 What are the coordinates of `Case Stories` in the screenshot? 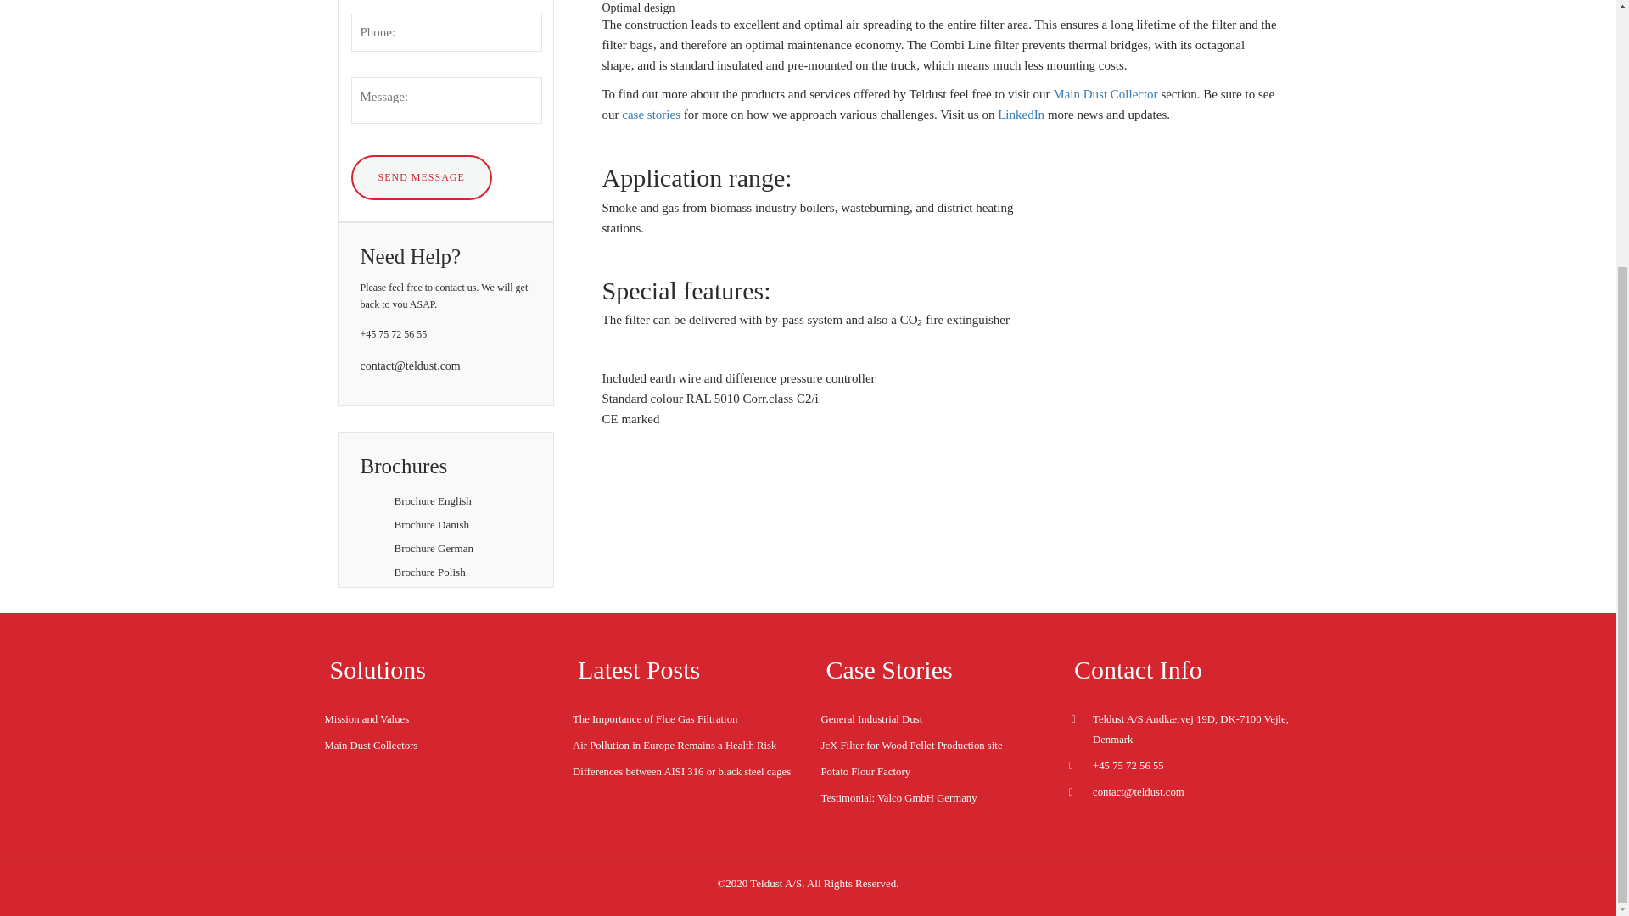 It's located at (889, 669).